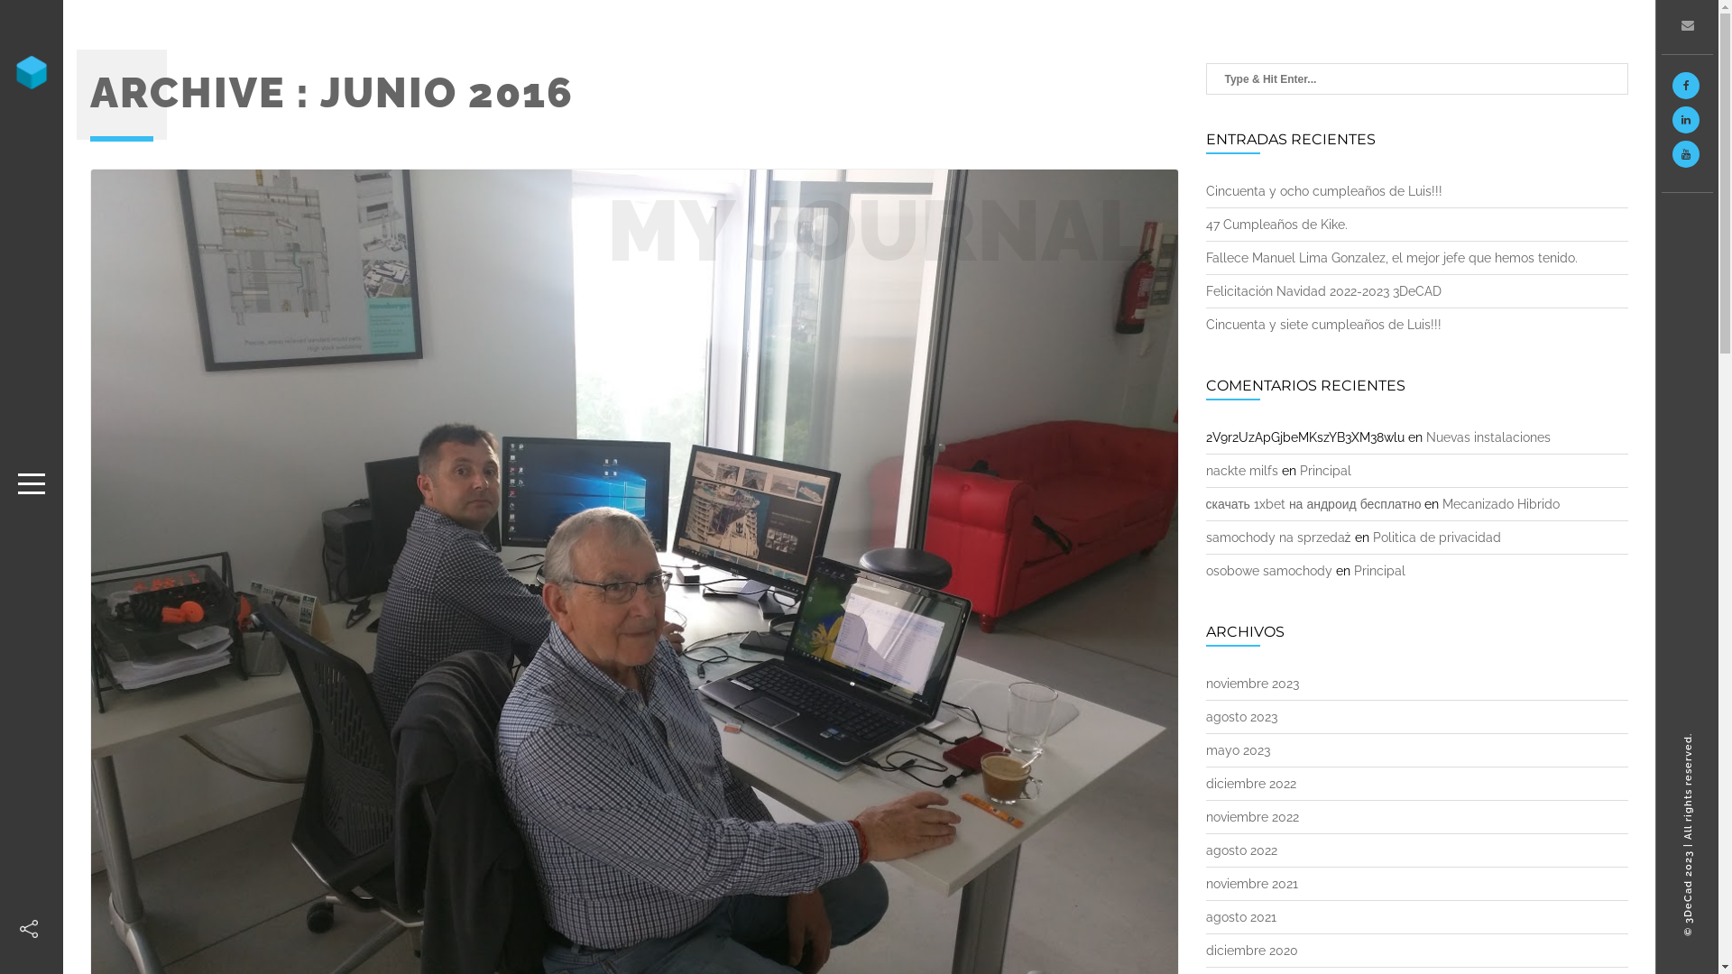 This screenshot has height=974, width=1732. What do you see at coordinates (1241, 471) in the screenshot?
I see `nackte milfs` at bounding box center [1241, 471].